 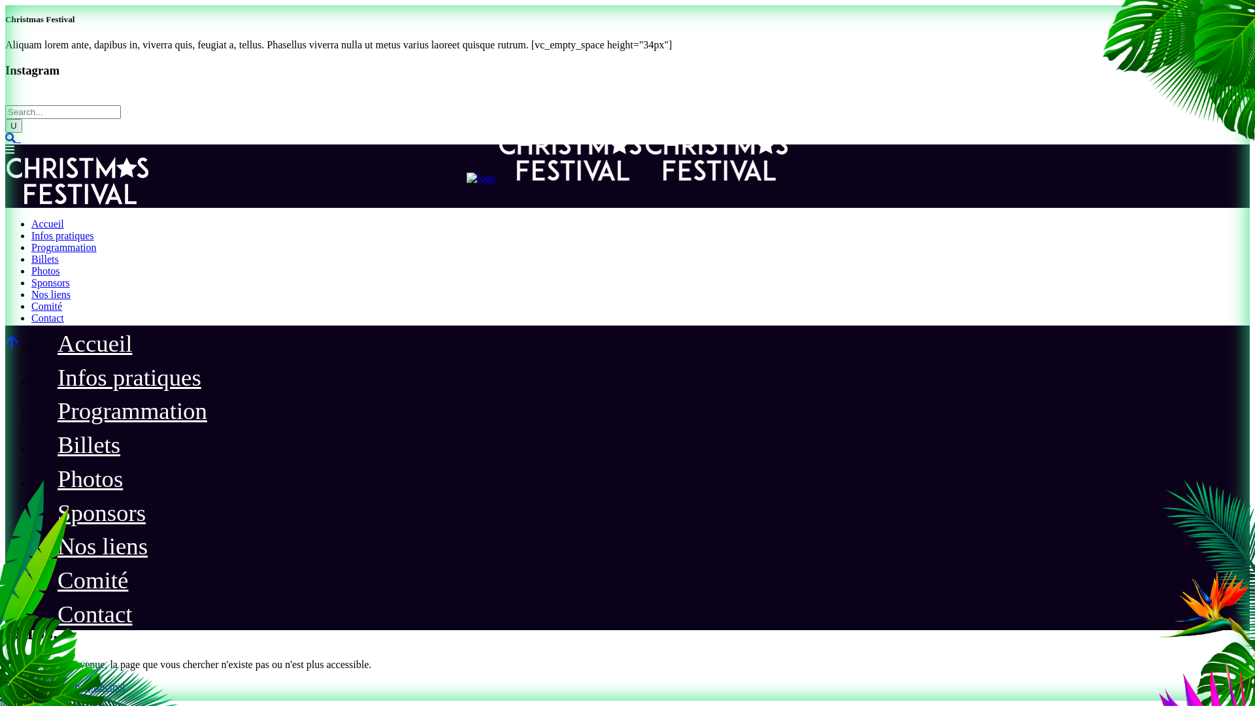 I want to click on Contact, so click(x=48, y=318).